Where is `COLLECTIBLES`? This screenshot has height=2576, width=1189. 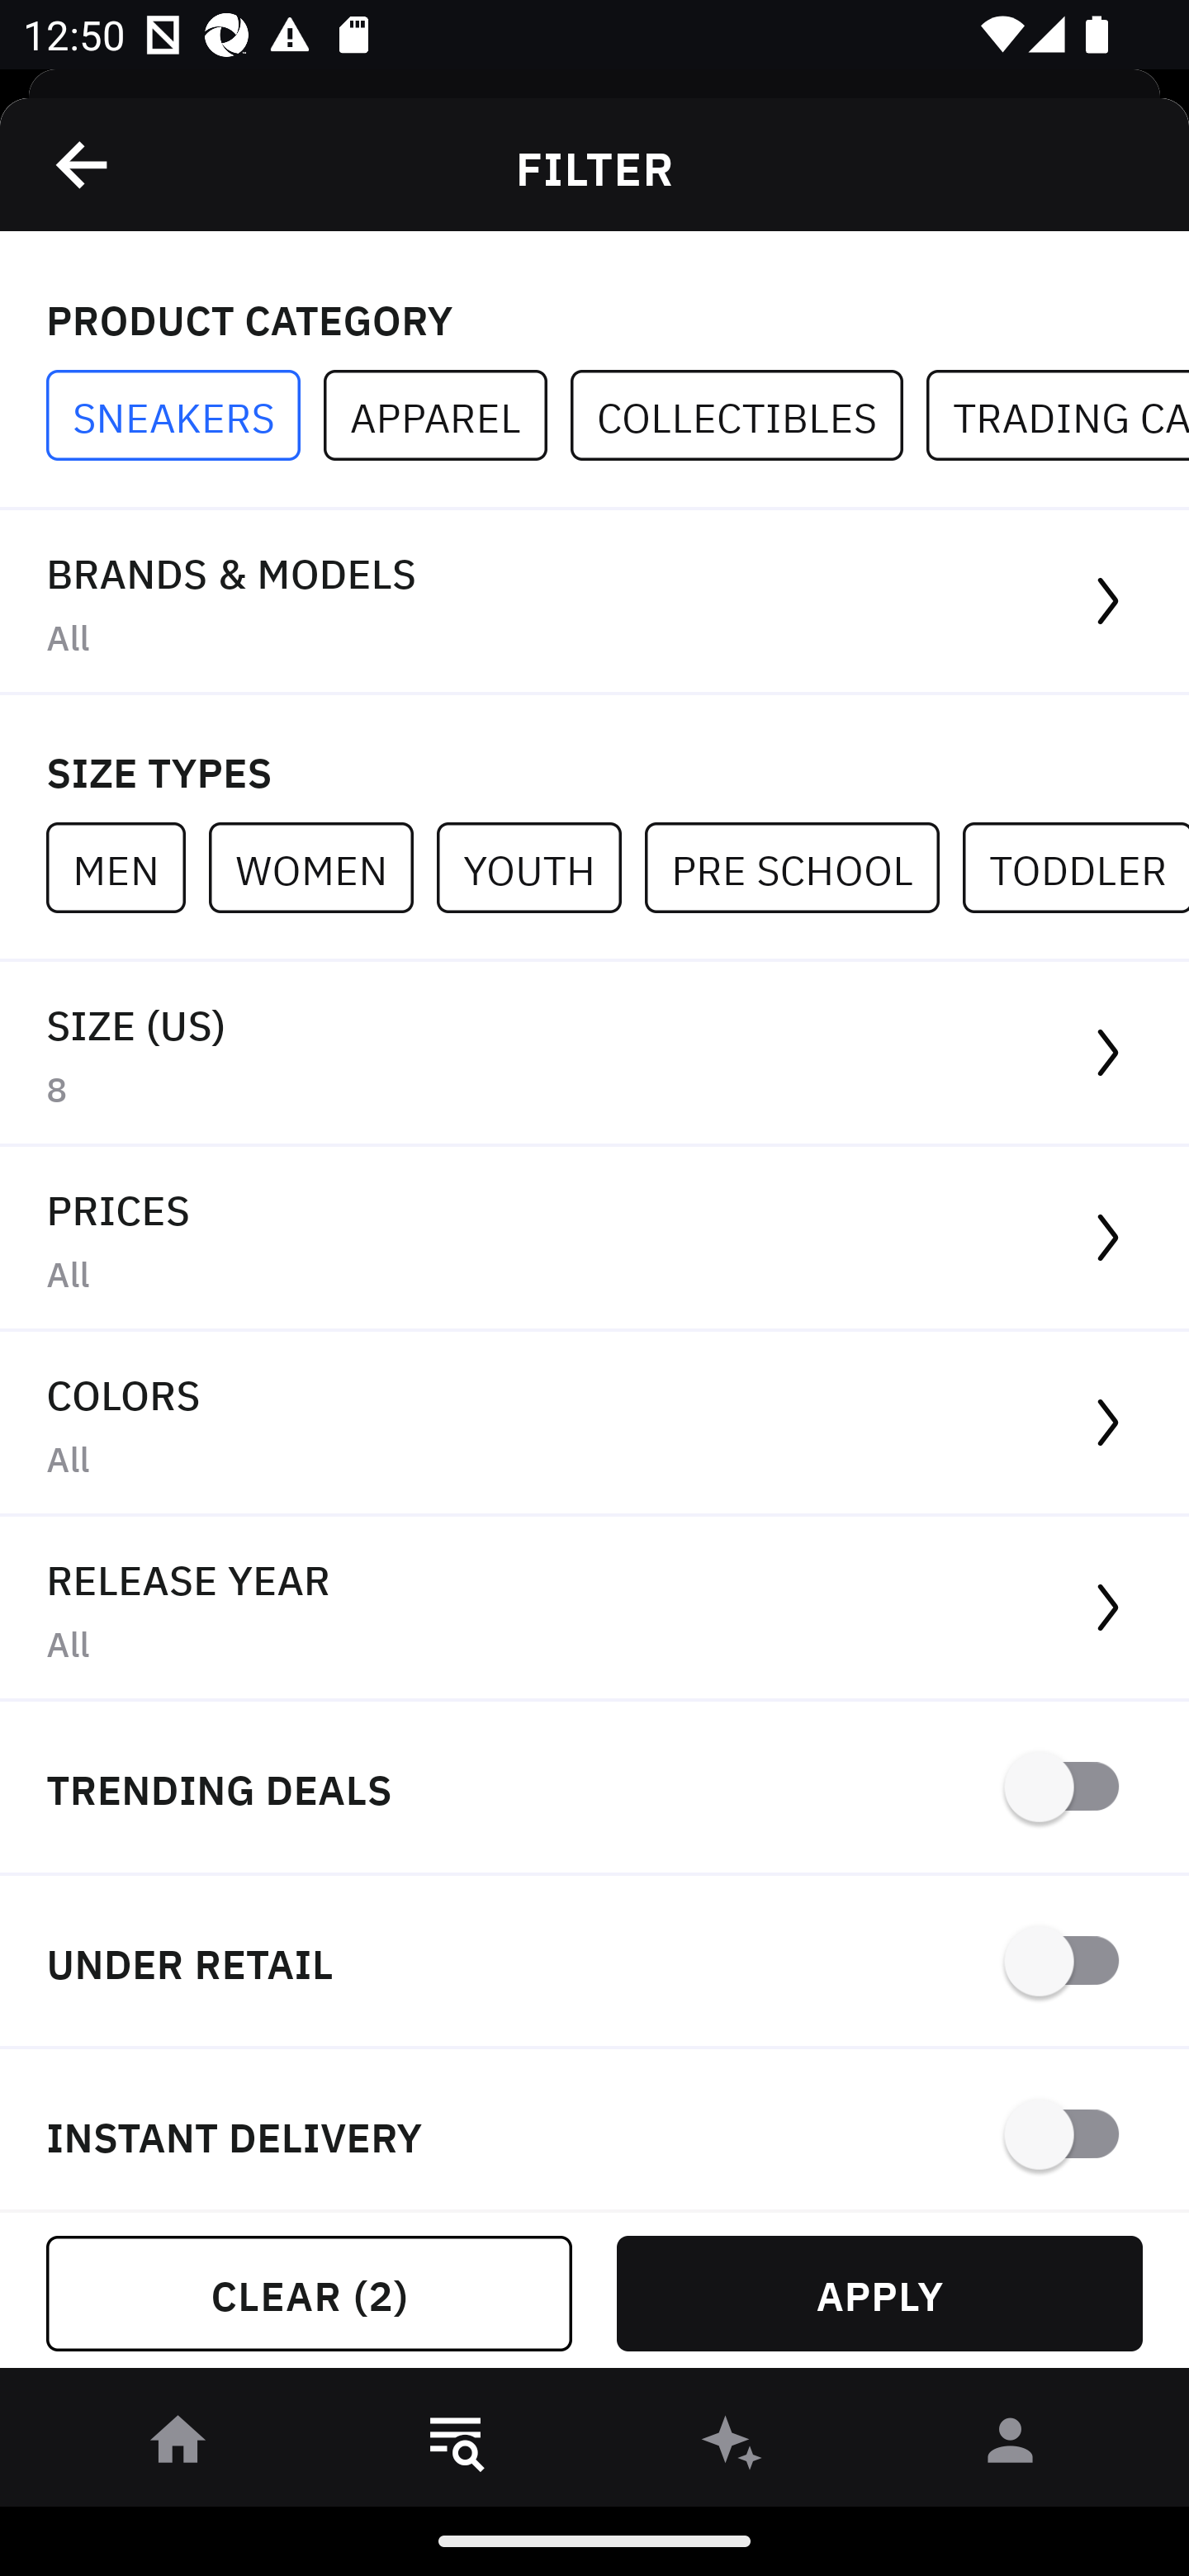 COLLECTIBLES is located at coordinates (748, 416).